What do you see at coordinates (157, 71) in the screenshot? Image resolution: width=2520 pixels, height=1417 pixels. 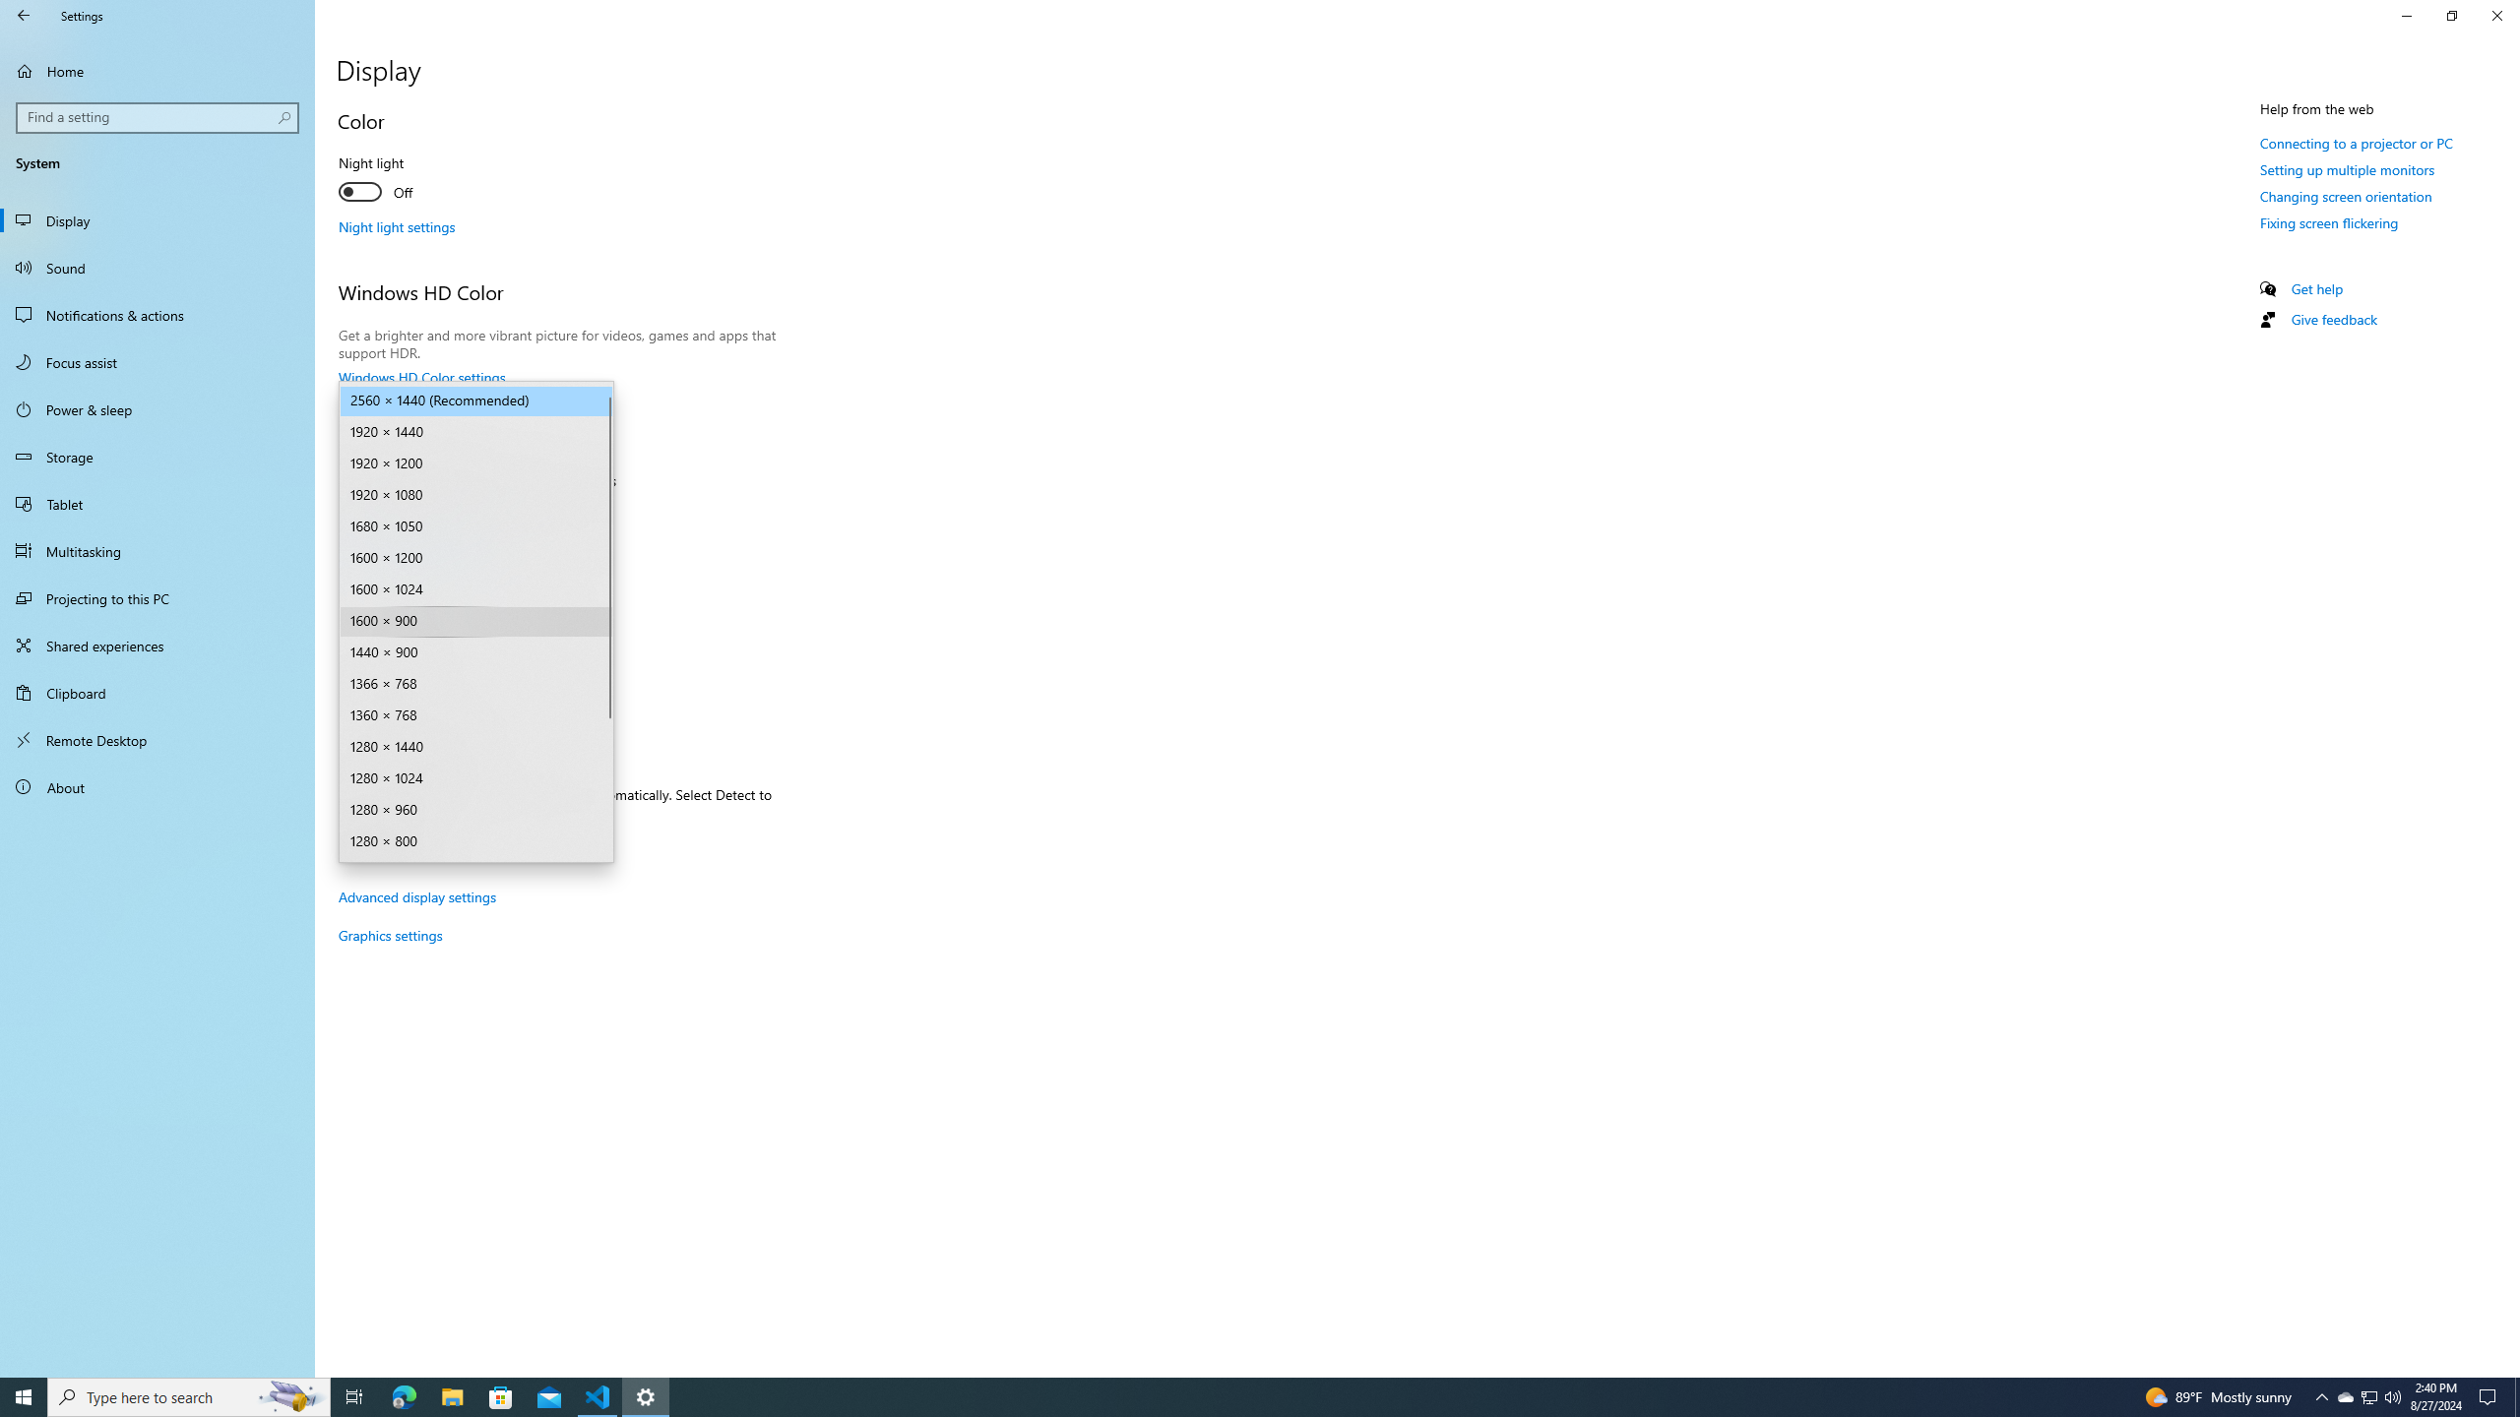 I see `Home` at bounding box center [157, 71].